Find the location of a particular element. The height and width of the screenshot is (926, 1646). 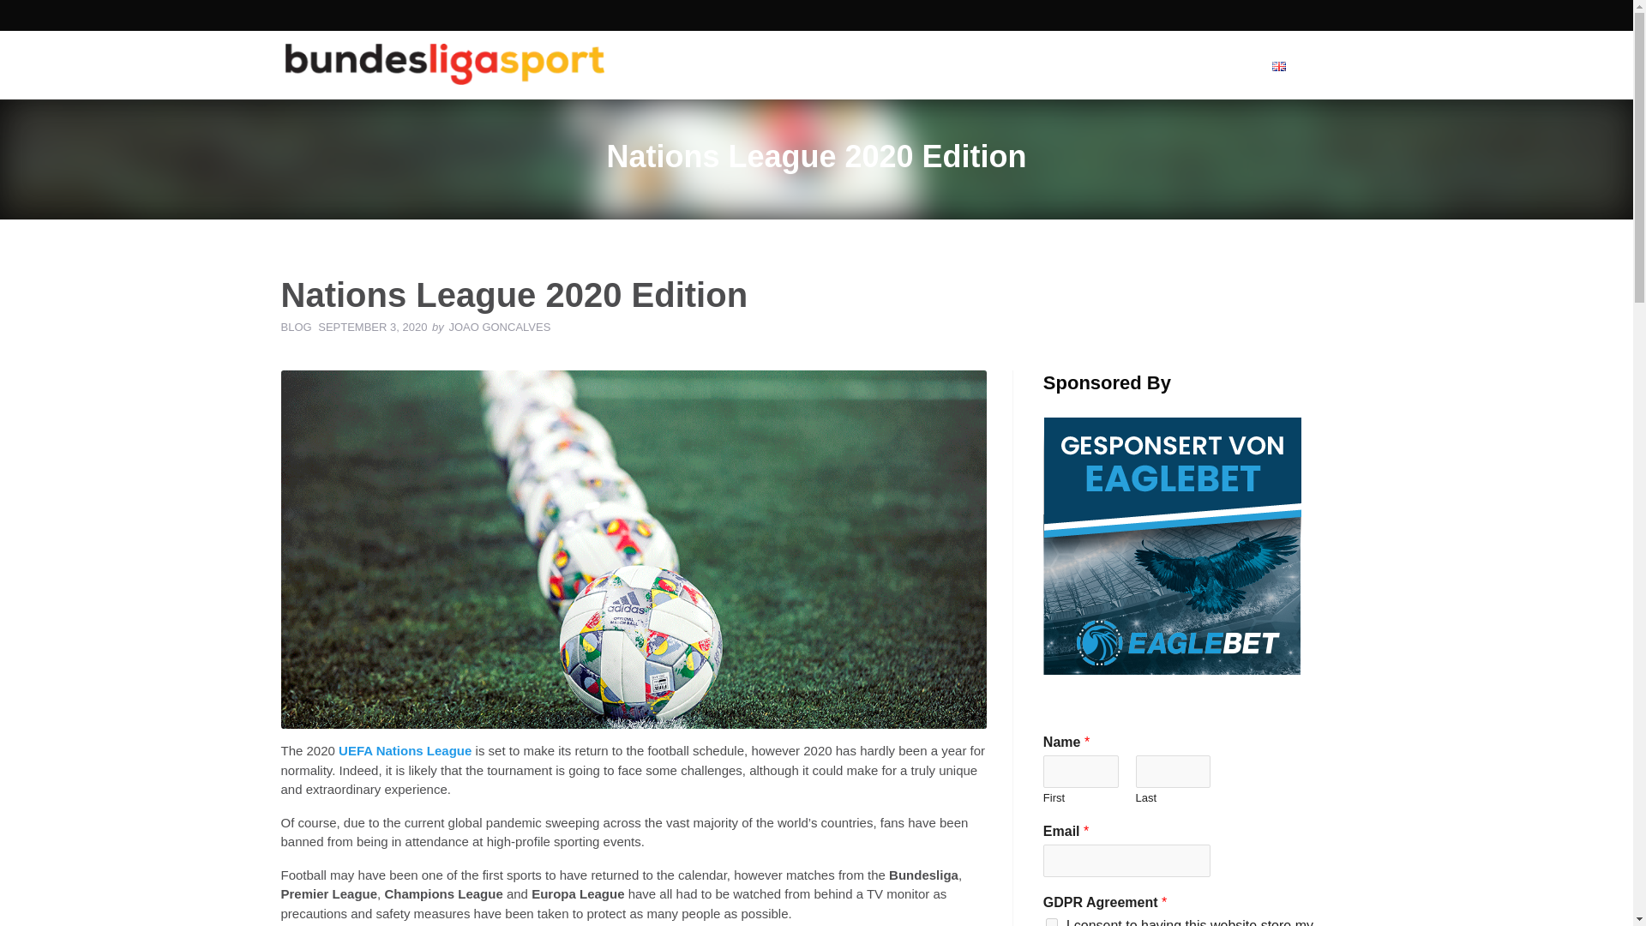

English is located at coordinates (1303, 64).